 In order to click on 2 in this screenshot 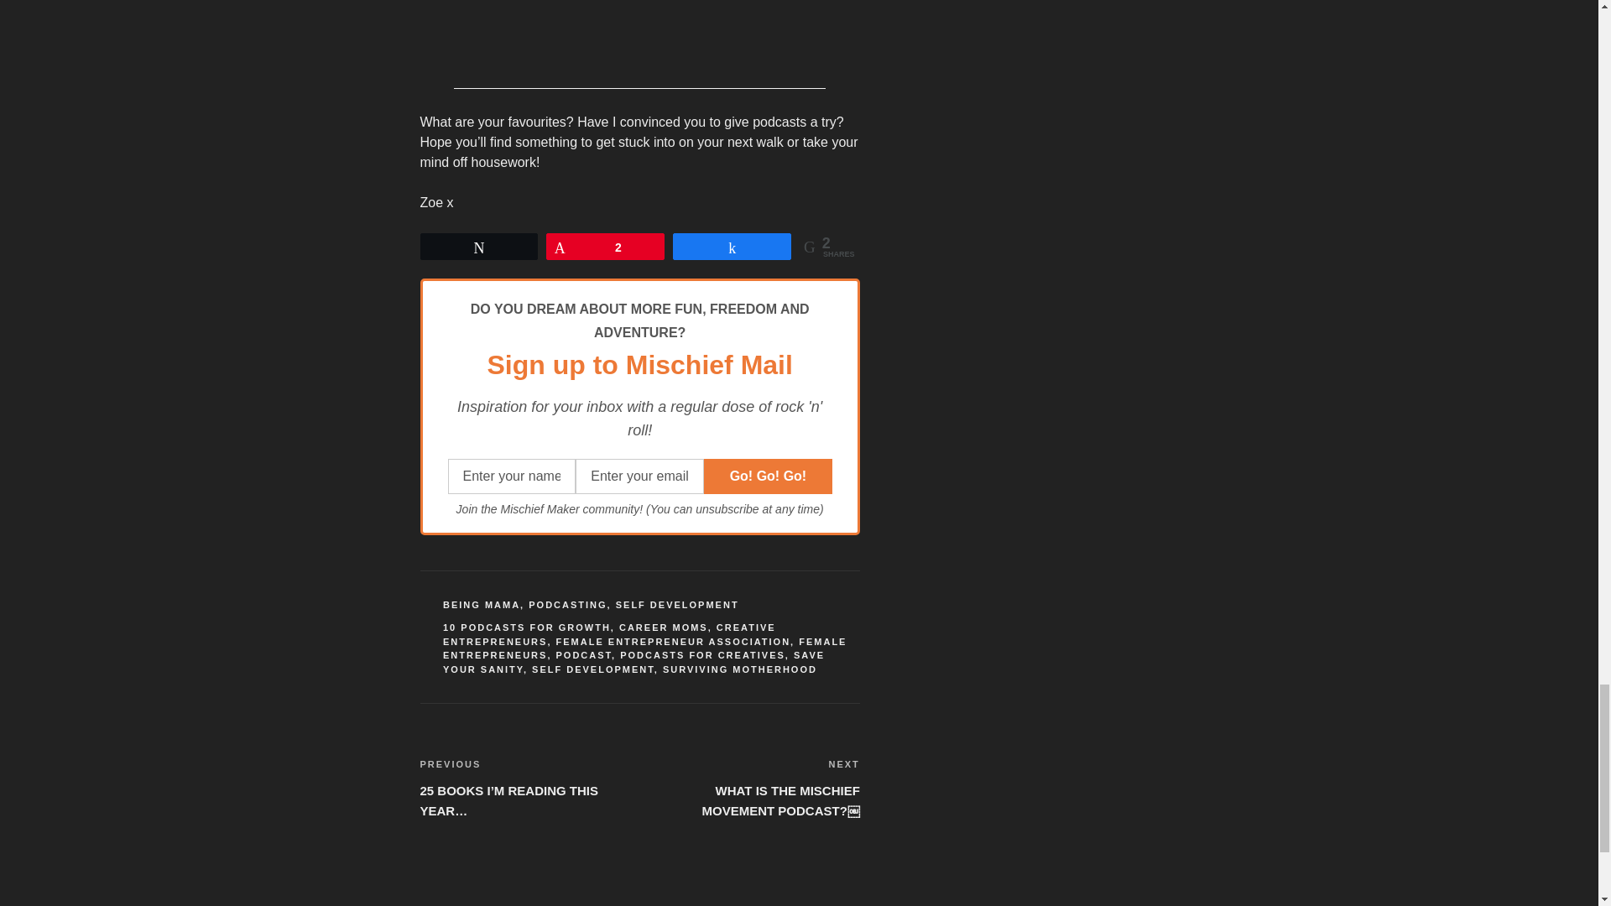, I will do `click(606, 246)`.